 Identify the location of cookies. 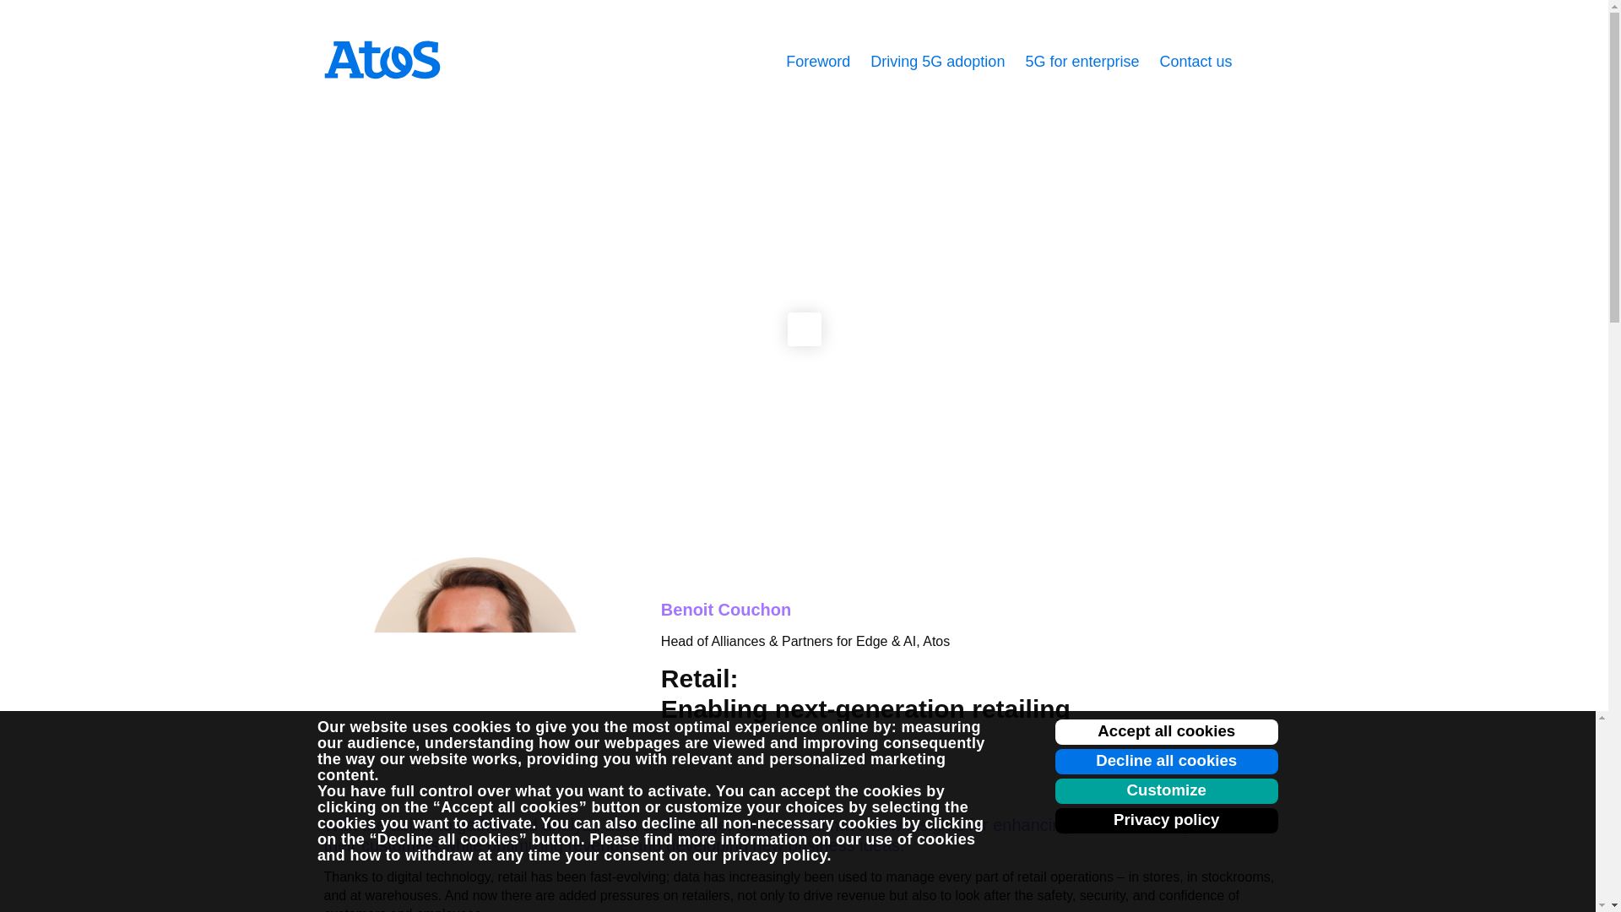
(481, 726).